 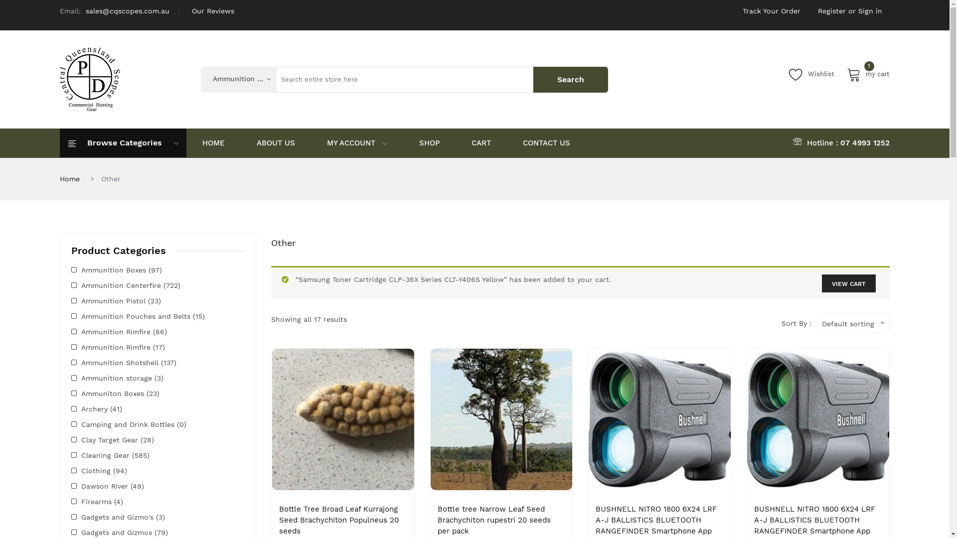 What do you see at coordinates (849, 283) in the screenshot?
I see `VIEW CART` at bounding box center [849, 283].